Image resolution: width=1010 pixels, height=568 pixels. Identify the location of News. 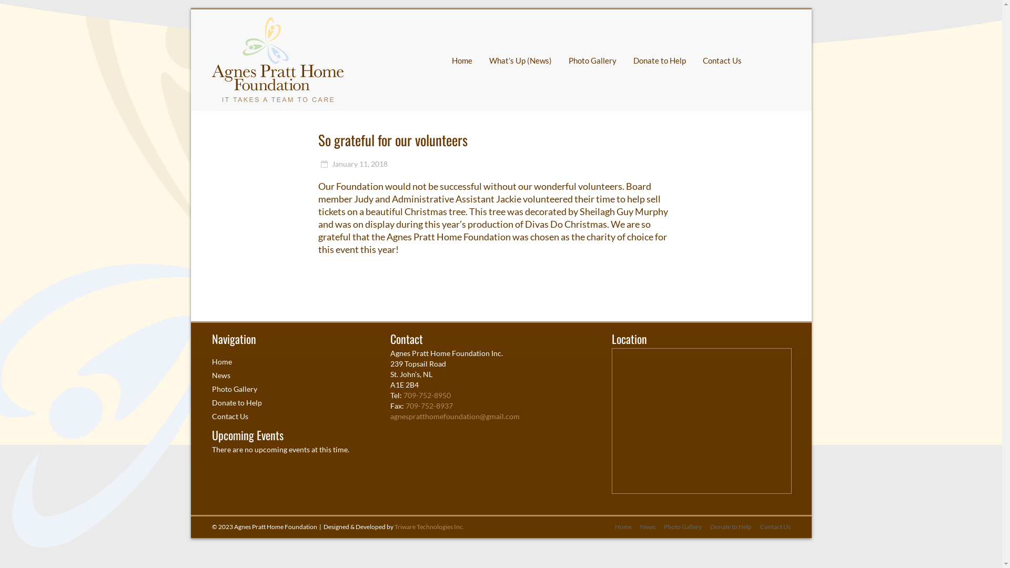
(221, 376).